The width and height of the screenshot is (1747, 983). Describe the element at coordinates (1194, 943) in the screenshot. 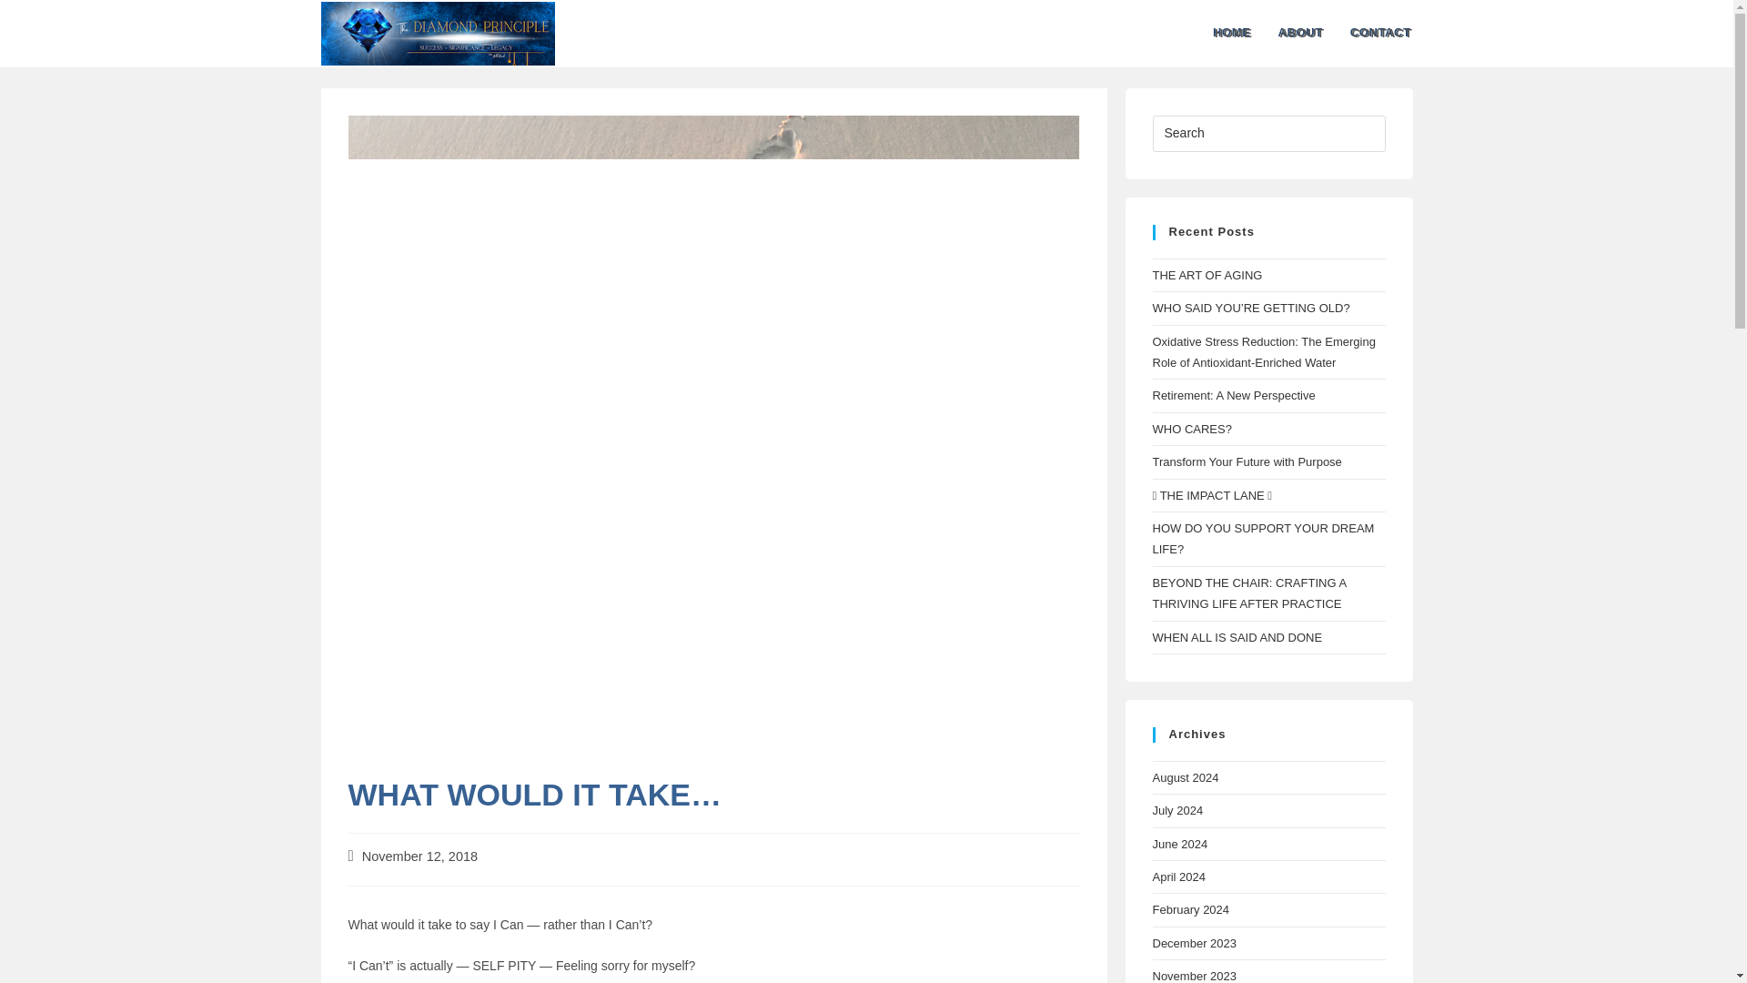

I see `December 2023` at that location.